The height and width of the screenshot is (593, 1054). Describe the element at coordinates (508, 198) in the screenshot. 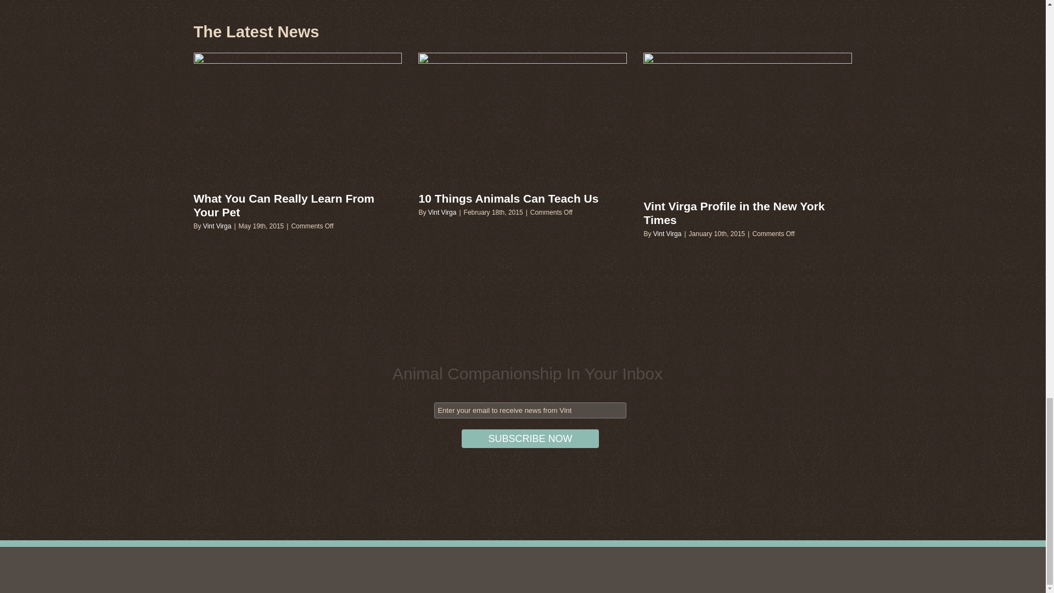

I see `10 Things Animals Can Teach Us` at that location.